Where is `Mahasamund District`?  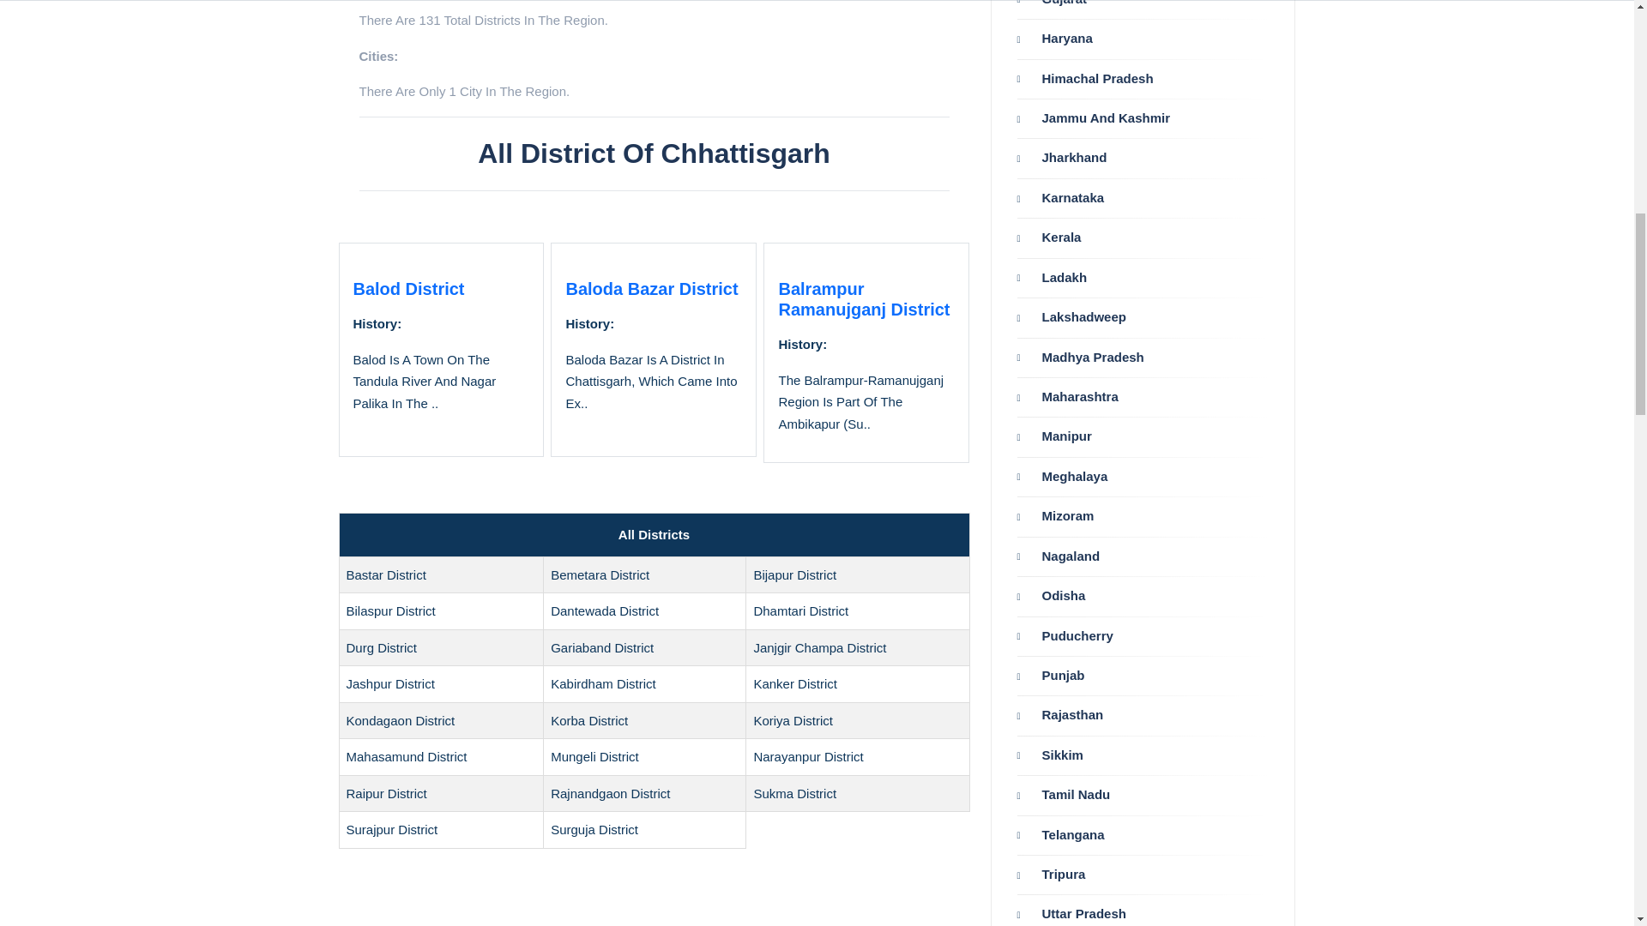 Mahasamund District is located at coordinates (407, 756).